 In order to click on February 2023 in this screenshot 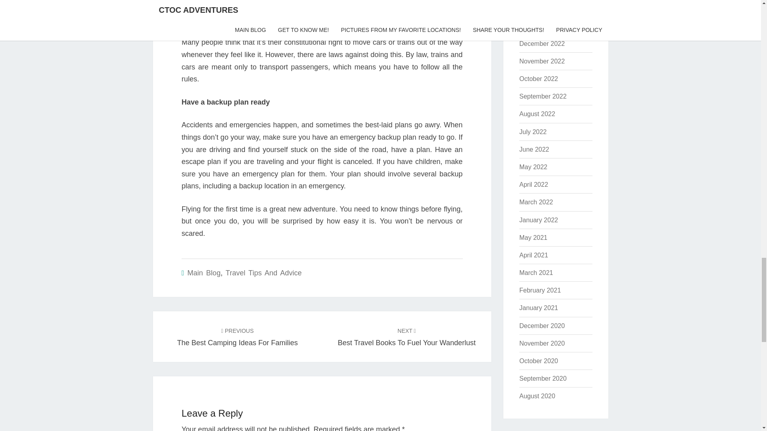, I will do `click(540, 8)`.